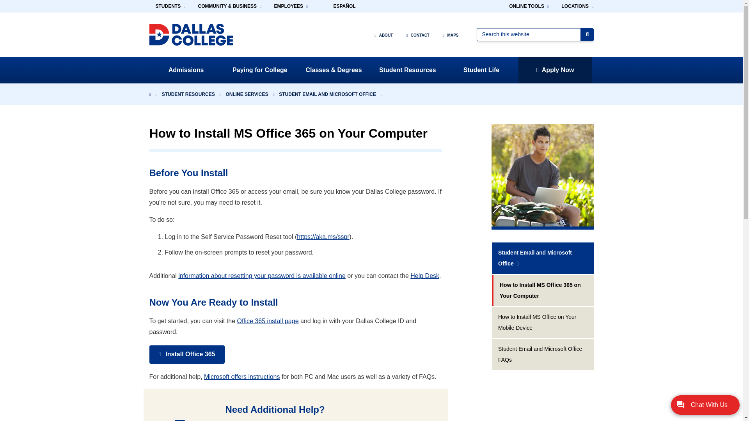 Image resolution: width=749 pixels, height=421 pixels. Describe the element at coordinates (543, 354) in the screenshot. I see `migrated` at that location.